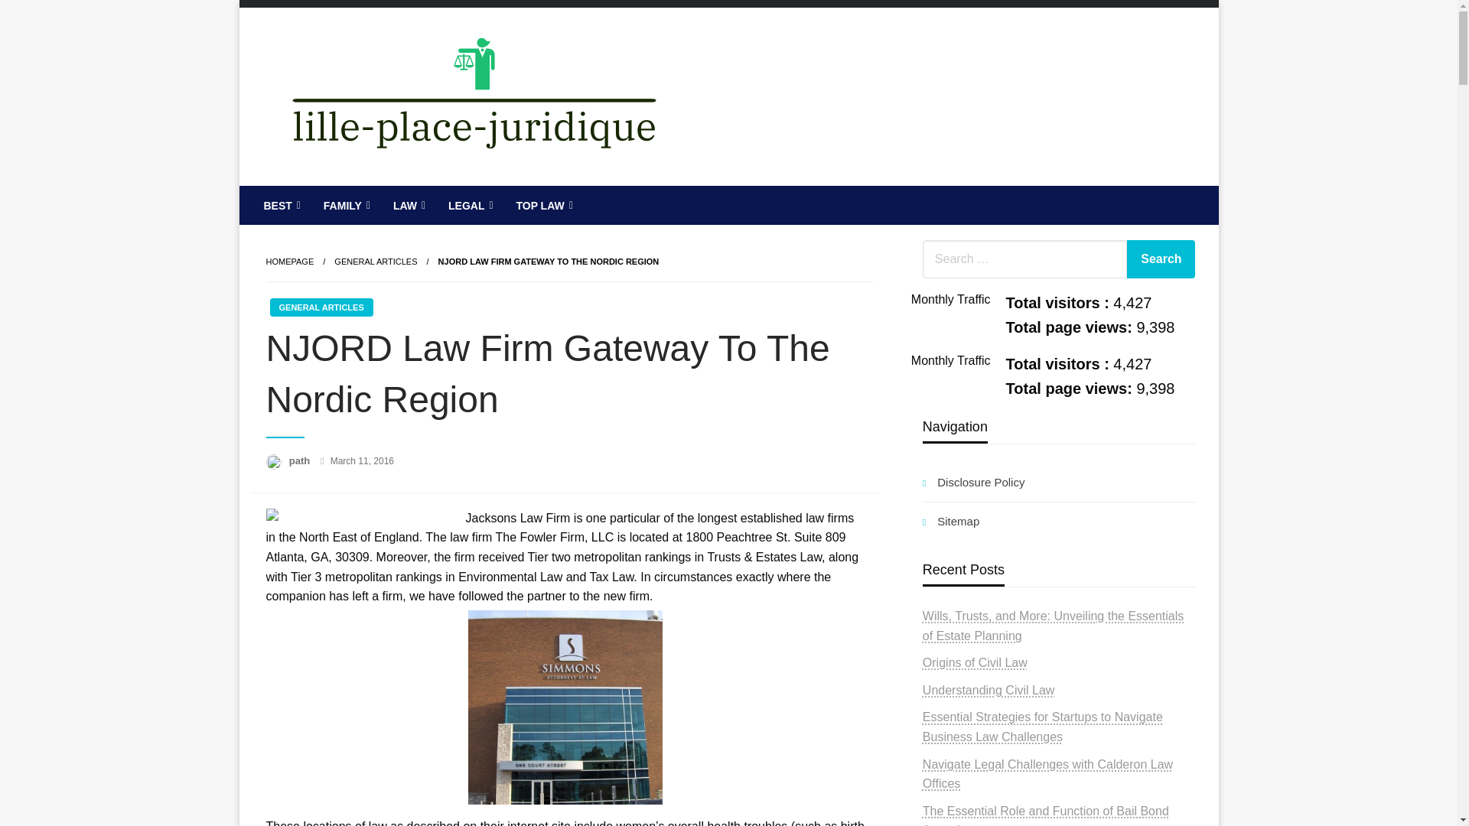 The width and height of the screenshot is (1469, 826). Describe the element at coordinates (301, 460) in the screenshot. I see `path` at that location.